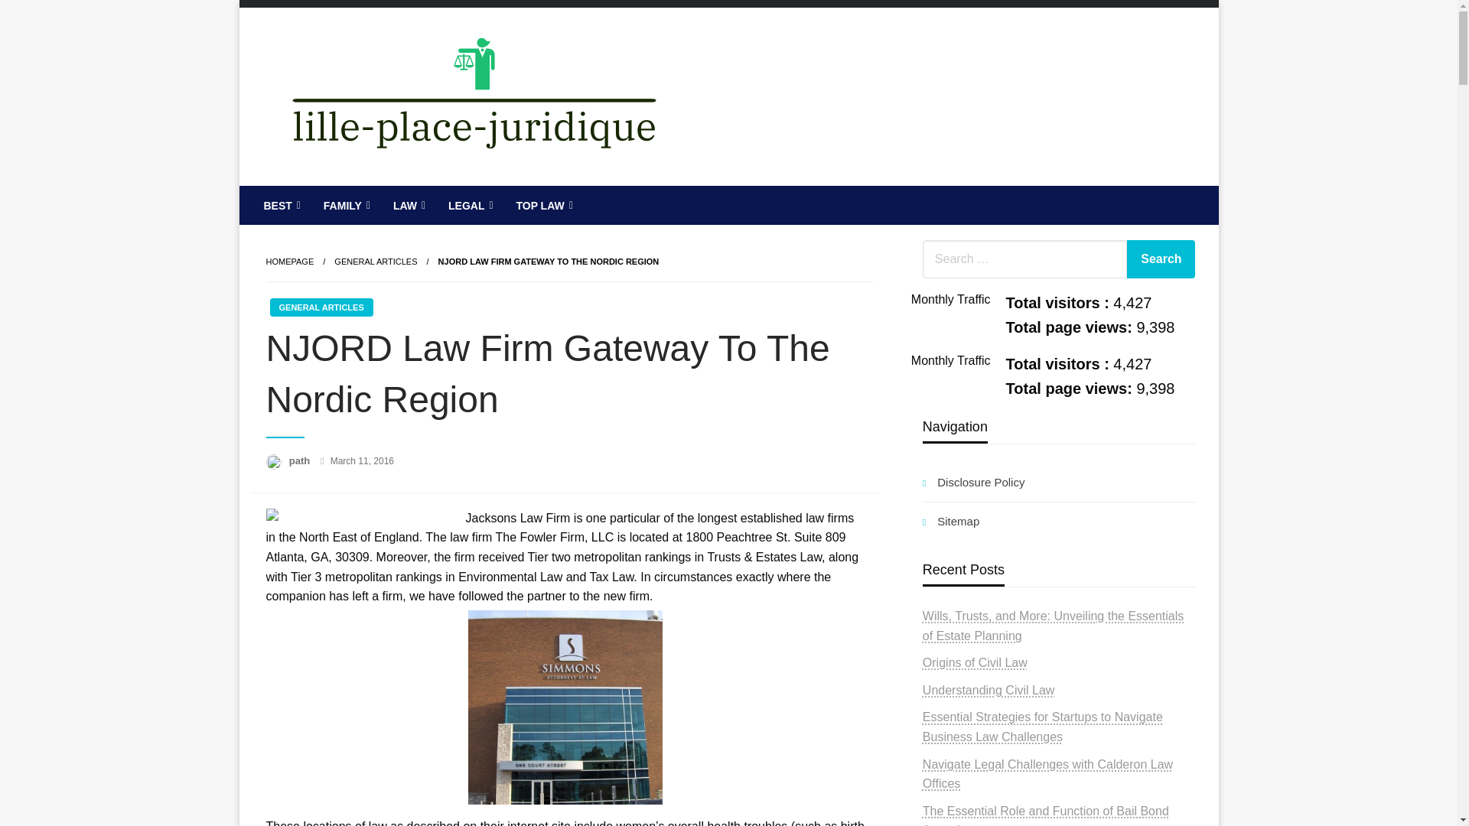 The width and height of the screenshot is (1469, 826). Describe the element at coordinates (301, 460) in the screenshot. I see `path` at that location.